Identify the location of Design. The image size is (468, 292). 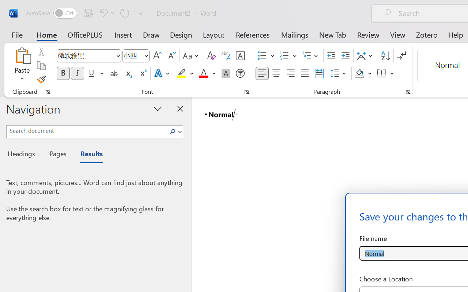
(181, 34).